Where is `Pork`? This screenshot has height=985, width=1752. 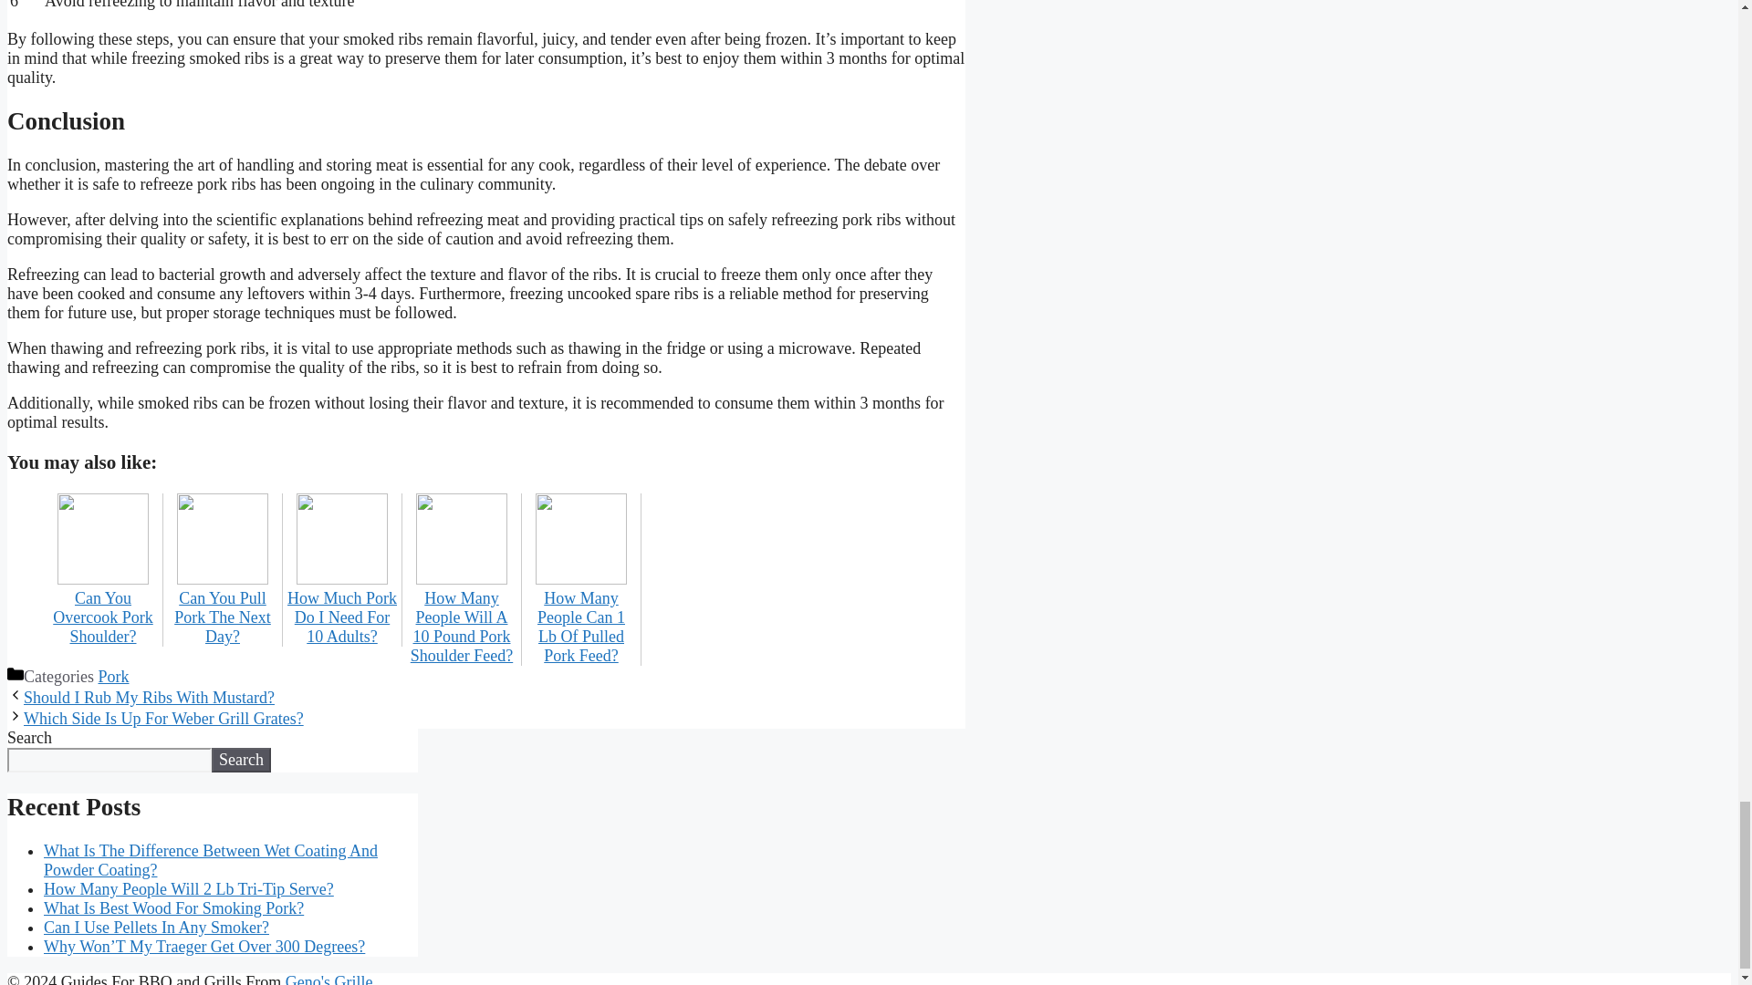 Pork is located at coordinates (113, 677).